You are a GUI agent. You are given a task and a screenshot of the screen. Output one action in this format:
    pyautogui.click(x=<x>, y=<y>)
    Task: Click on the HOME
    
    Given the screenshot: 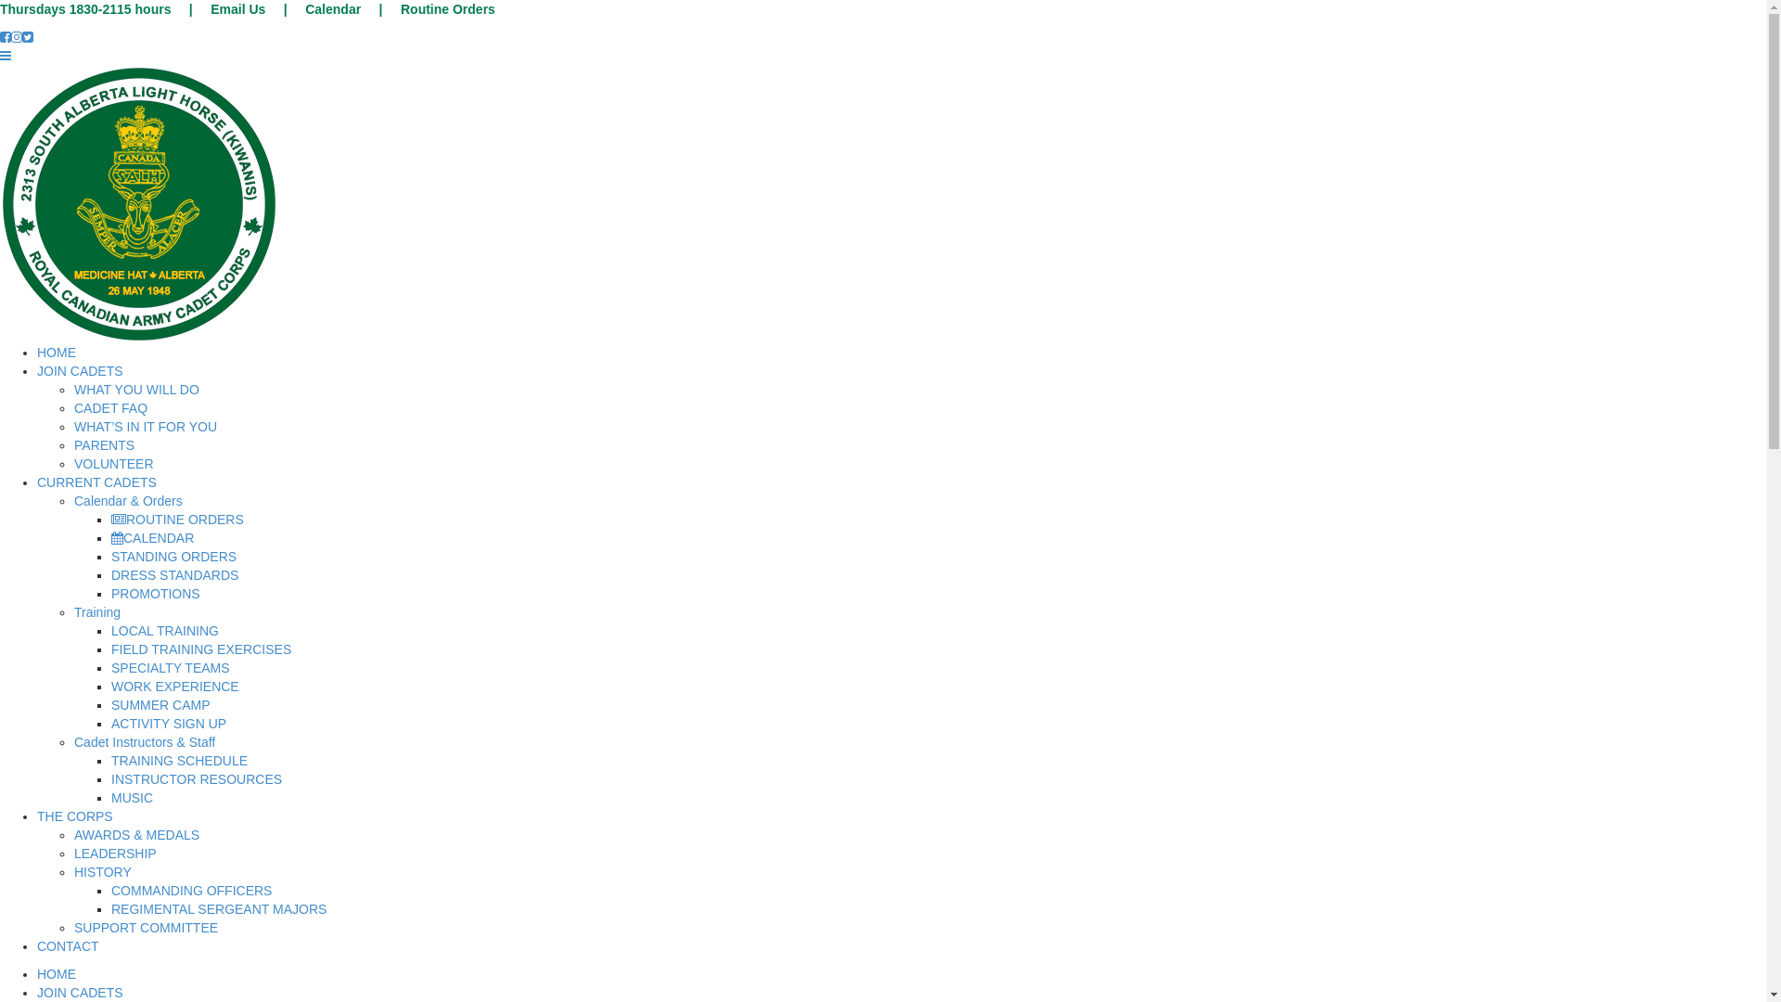 What is the action you would take?
    pyautogui.click(x=57, y=974)
    